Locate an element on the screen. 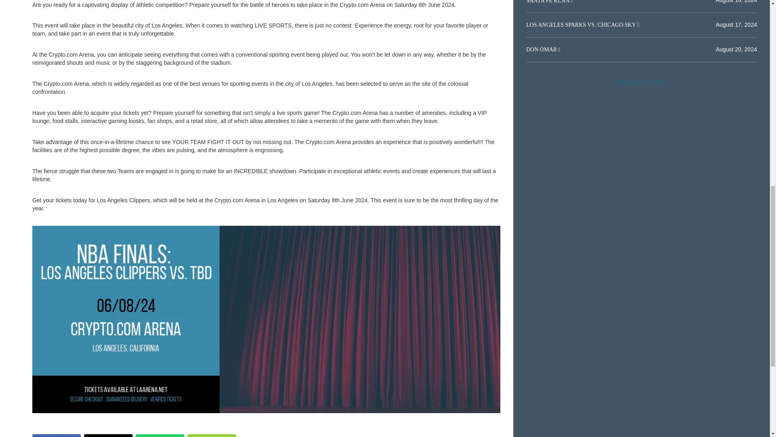 The height and width of the screenshot is (437, 776). SANTA FE KLAN is located at coordinates (548, 2).